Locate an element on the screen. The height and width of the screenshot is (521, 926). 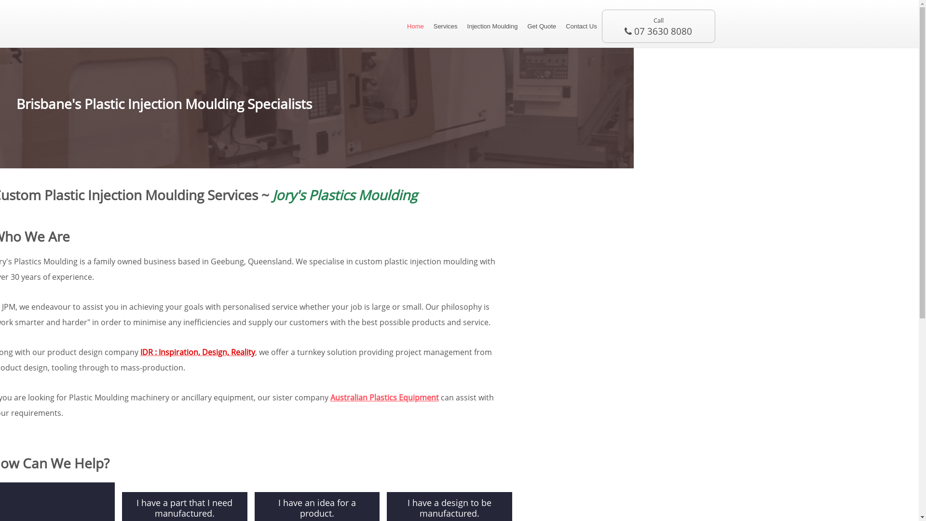
Get Quote is located at coordinates (542, 26).